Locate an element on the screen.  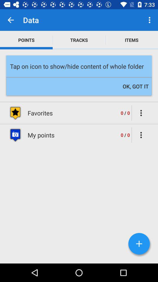
choose icon above the tap on icon item is located at coordinates (79, 40).